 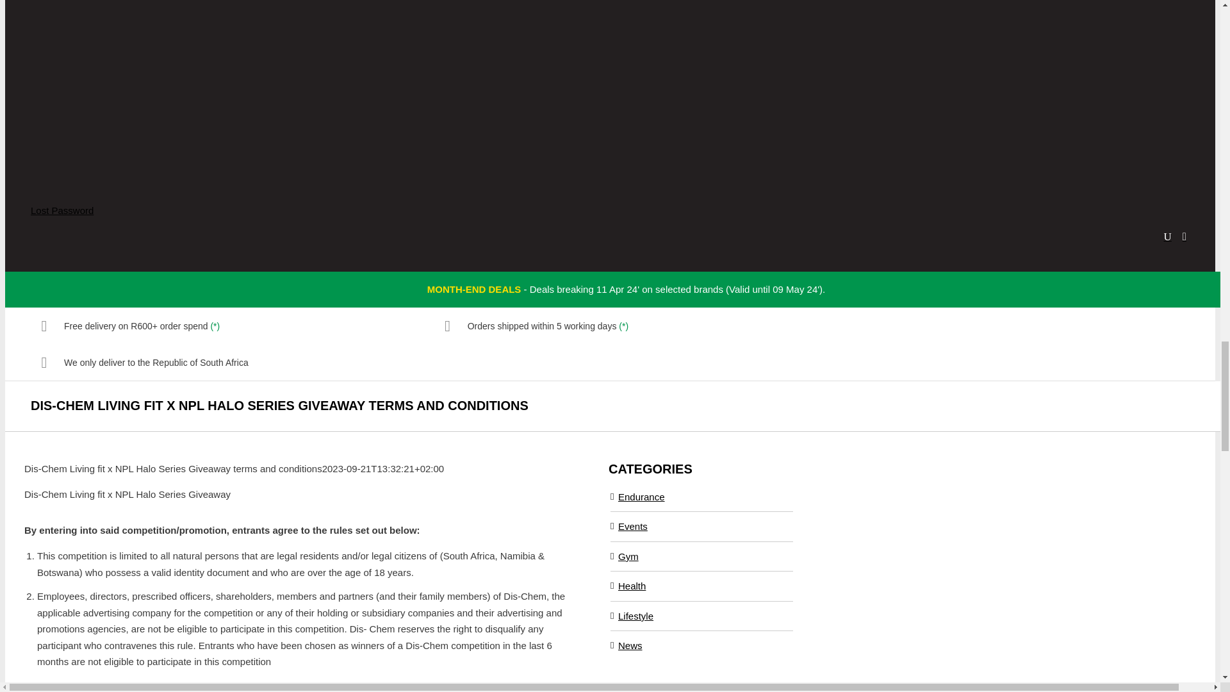 I want to click on Page 1, so click(x=301, y=620).